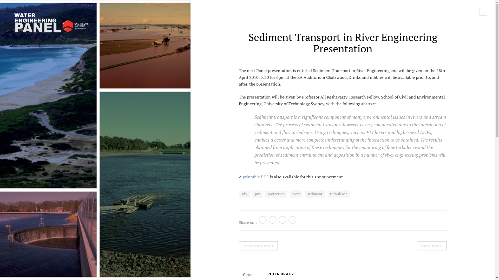  What do you see at coordinates (339, 194) in the screenshot?
I see `turbulence` at bounding box center [339, 194].